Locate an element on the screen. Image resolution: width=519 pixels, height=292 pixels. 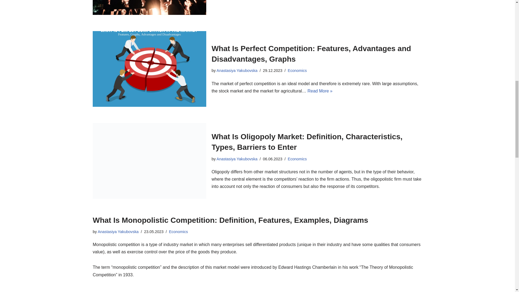
What Is Storytelling and Why Is It Important? is located at coordinates (149, 8).